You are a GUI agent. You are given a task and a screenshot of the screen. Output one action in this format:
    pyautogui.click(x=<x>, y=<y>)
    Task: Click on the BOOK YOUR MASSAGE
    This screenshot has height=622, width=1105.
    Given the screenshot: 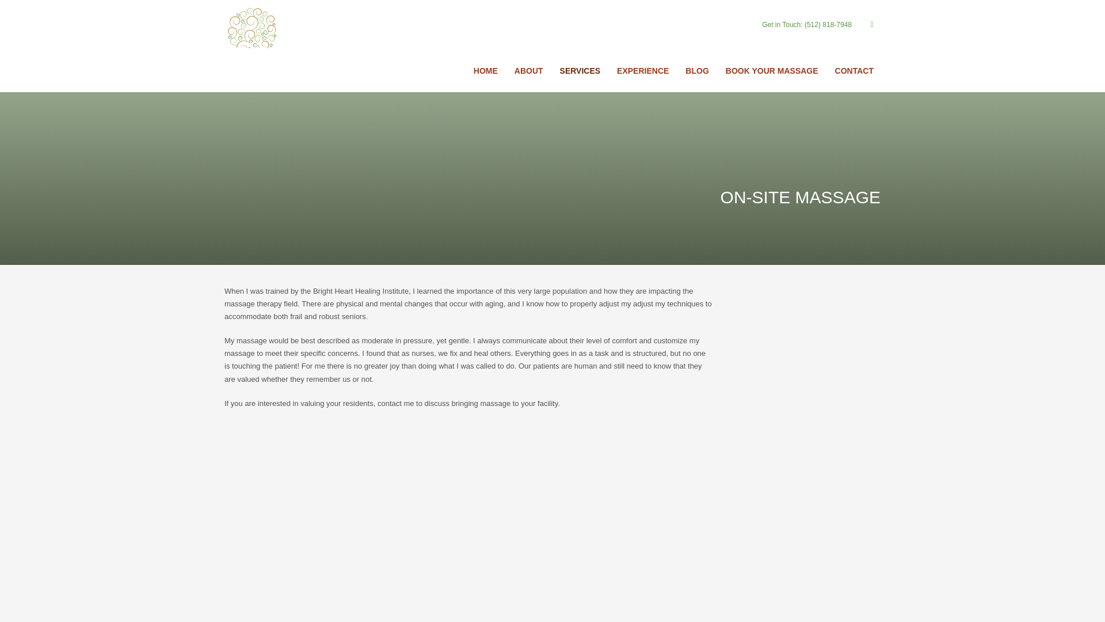 What is the action you would take?
    pyautogui.click(x=772, y=71)
    